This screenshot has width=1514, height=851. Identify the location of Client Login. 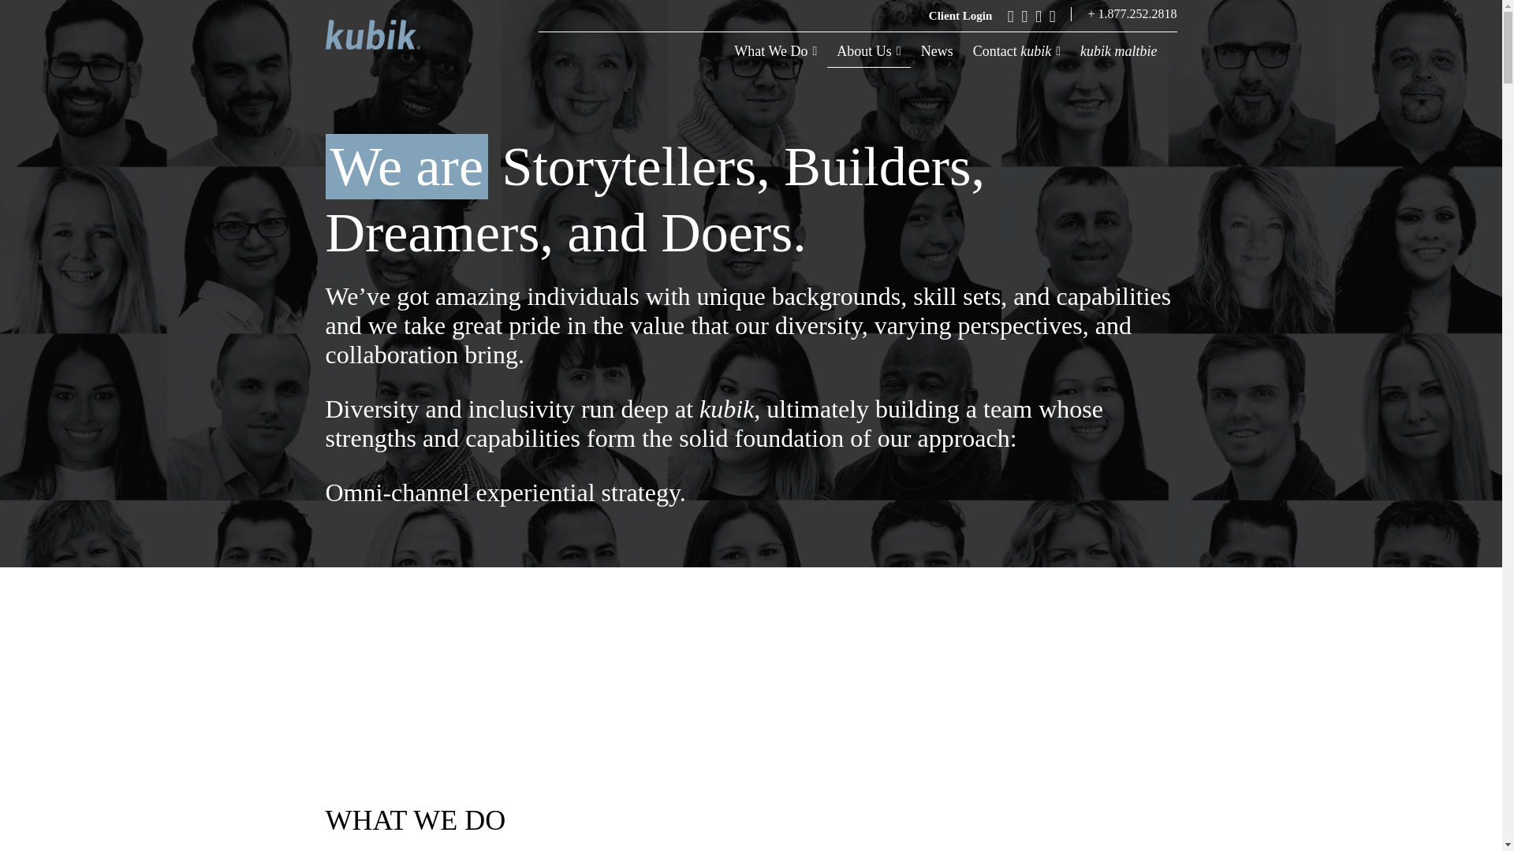
(960, 16).